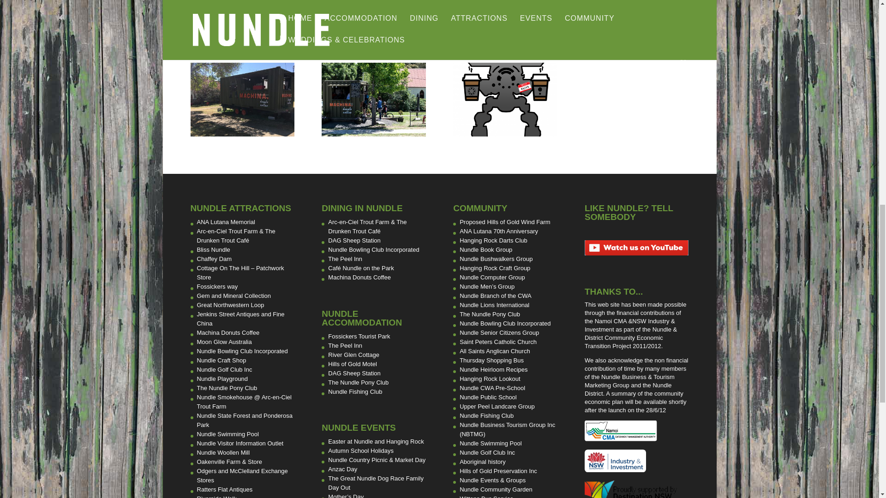 The height and width of the screenshot is (498, 886). What do you see at coordinates (230, 305) in the screenshot?
I see `Great Northwestern Loop` at bounding box center [230, 305].